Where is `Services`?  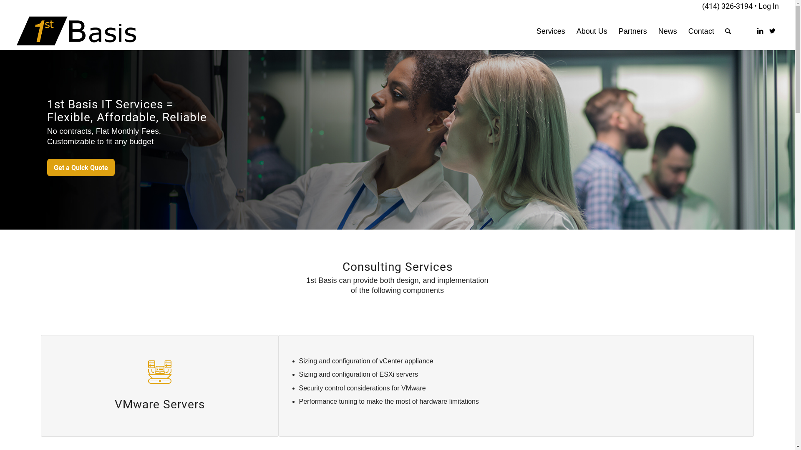
Services is located at coordinates (551, 31).